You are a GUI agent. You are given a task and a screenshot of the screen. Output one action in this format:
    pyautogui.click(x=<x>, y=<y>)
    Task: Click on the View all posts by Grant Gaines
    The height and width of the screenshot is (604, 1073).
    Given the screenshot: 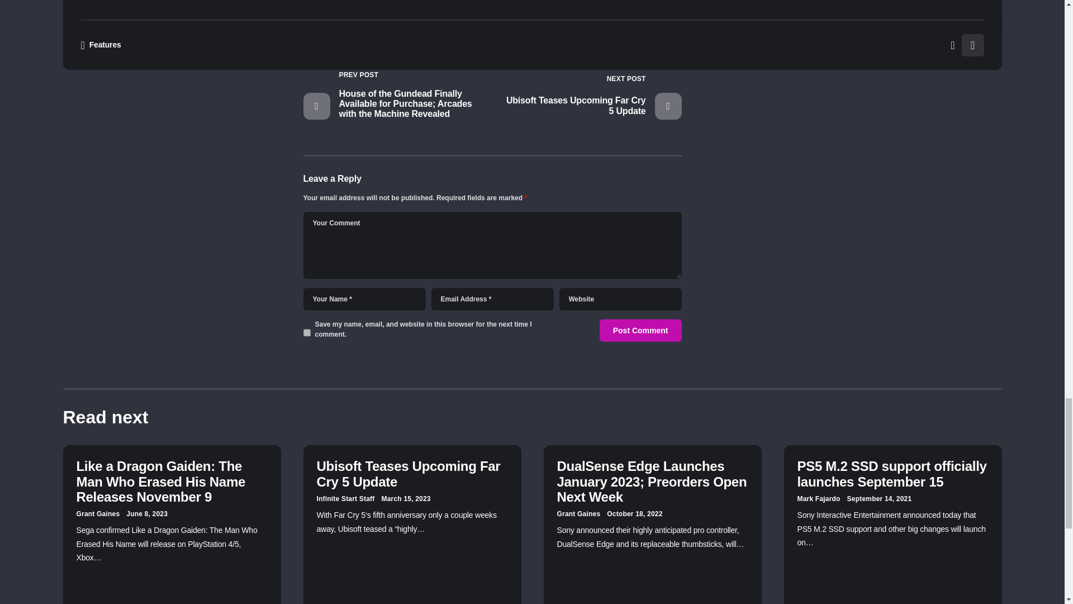 What is the action you would take?
    pyautogui.click(x=97, y=513)
    